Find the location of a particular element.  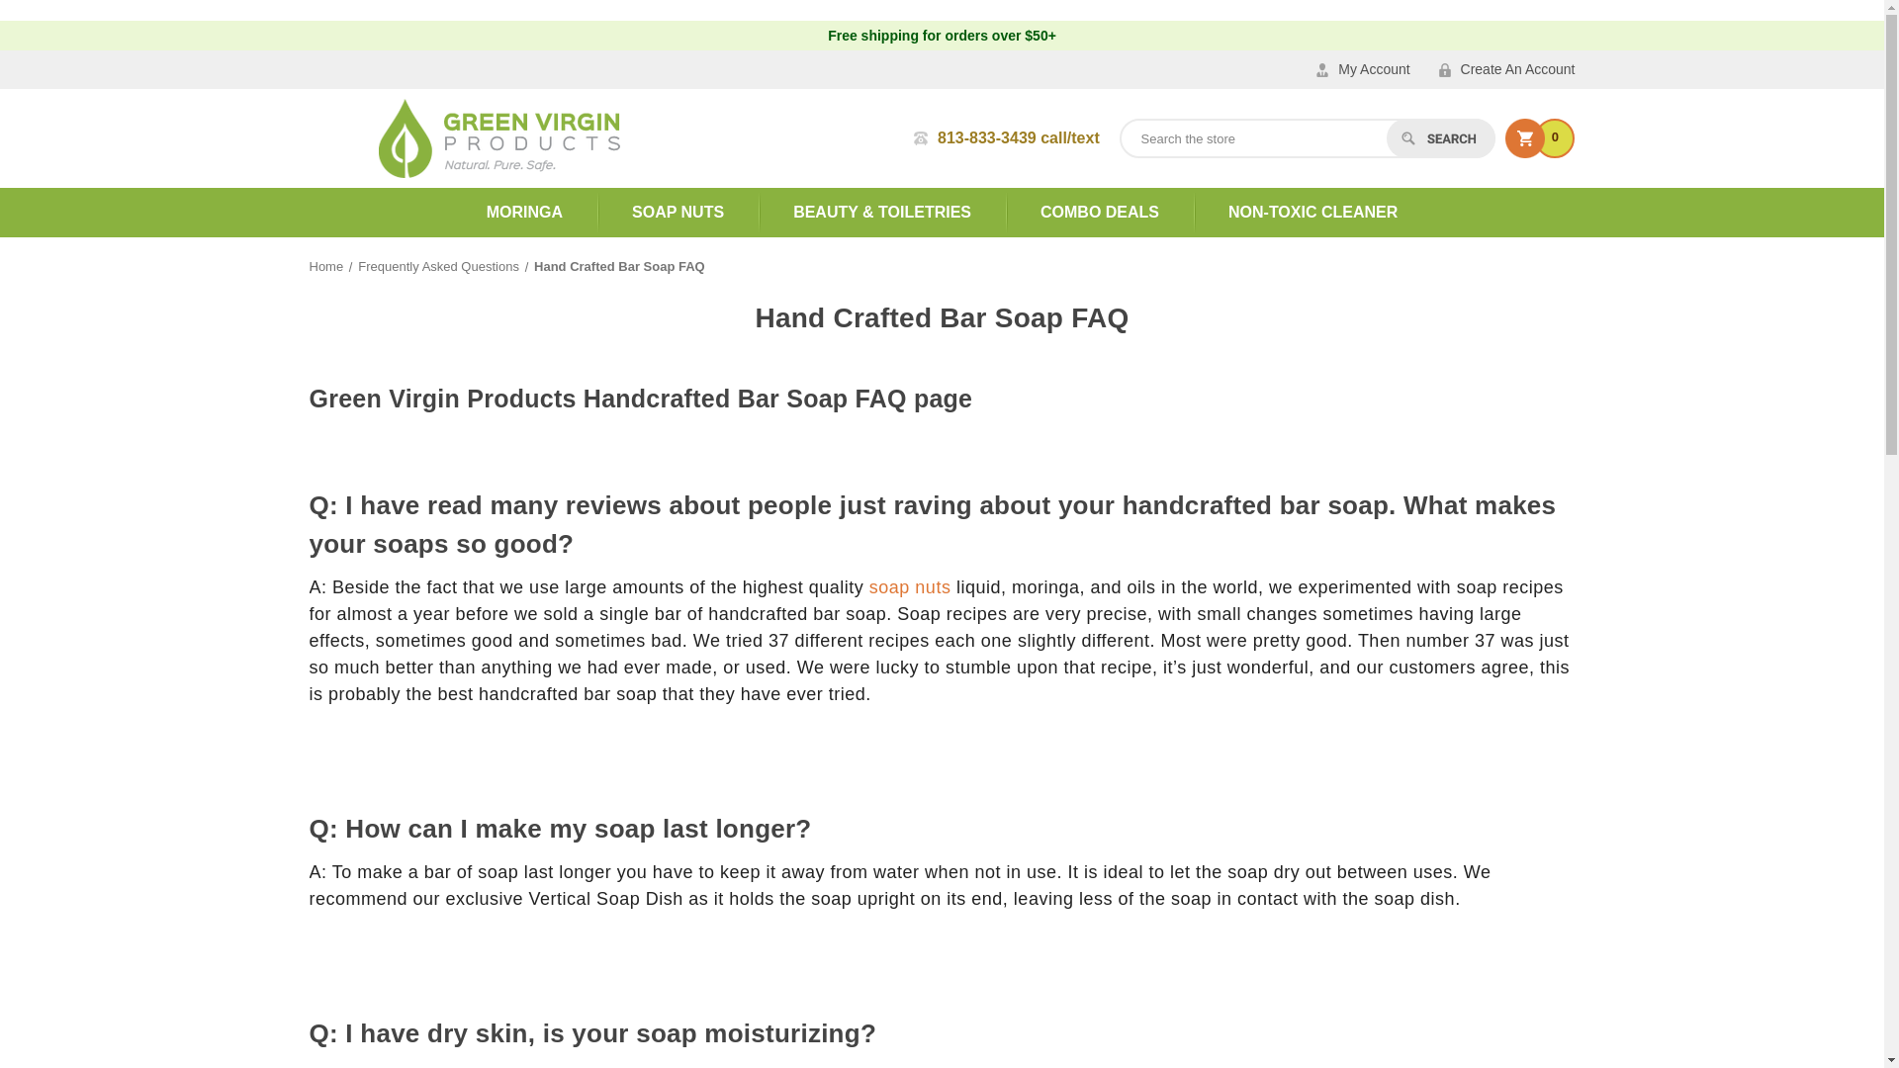

813-833-3439 is located at coordinates (1006, 136).